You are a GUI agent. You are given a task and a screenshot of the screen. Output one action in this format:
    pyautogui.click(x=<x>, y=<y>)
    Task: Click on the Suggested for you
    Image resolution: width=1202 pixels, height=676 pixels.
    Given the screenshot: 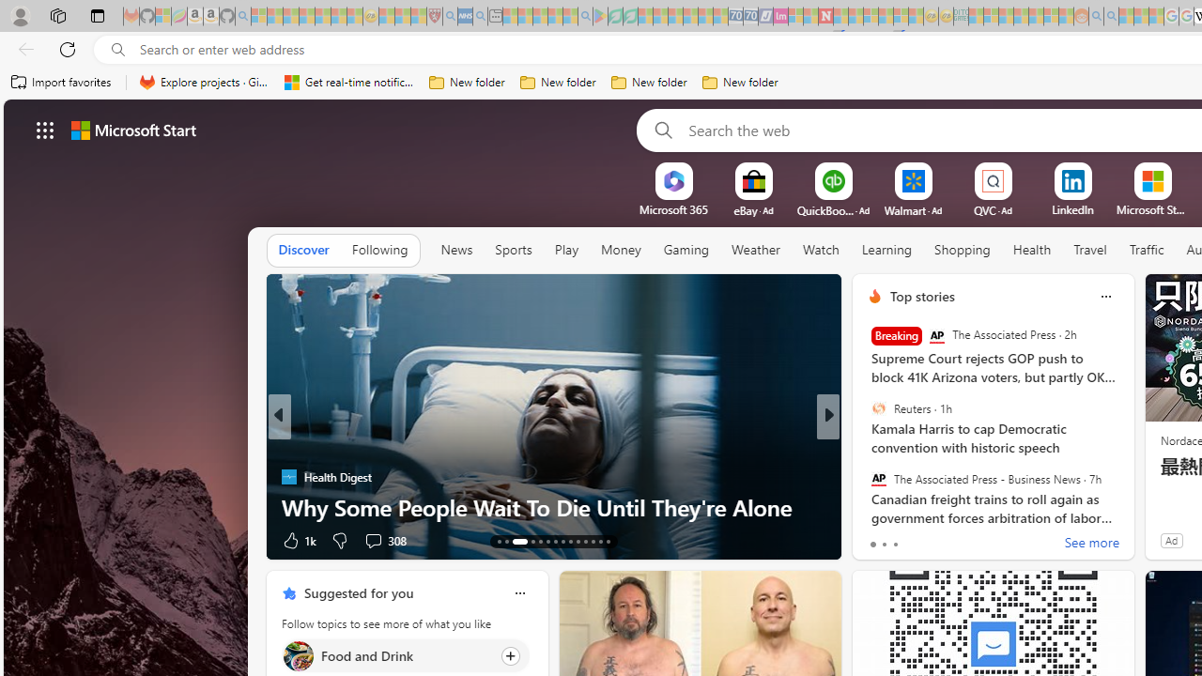 What is the action you would take?
    pyautogui.click(x=359, y=592)
    